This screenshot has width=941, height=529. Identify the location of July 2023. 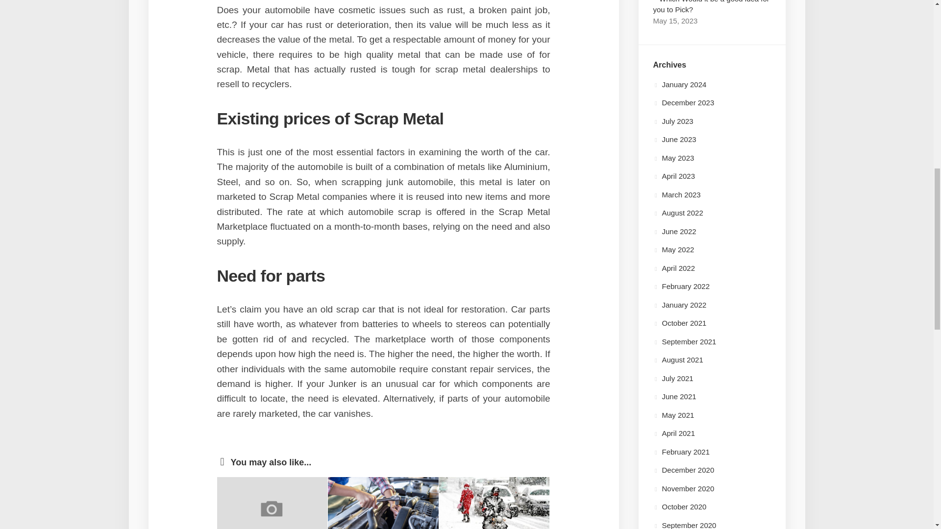
(672, 120).